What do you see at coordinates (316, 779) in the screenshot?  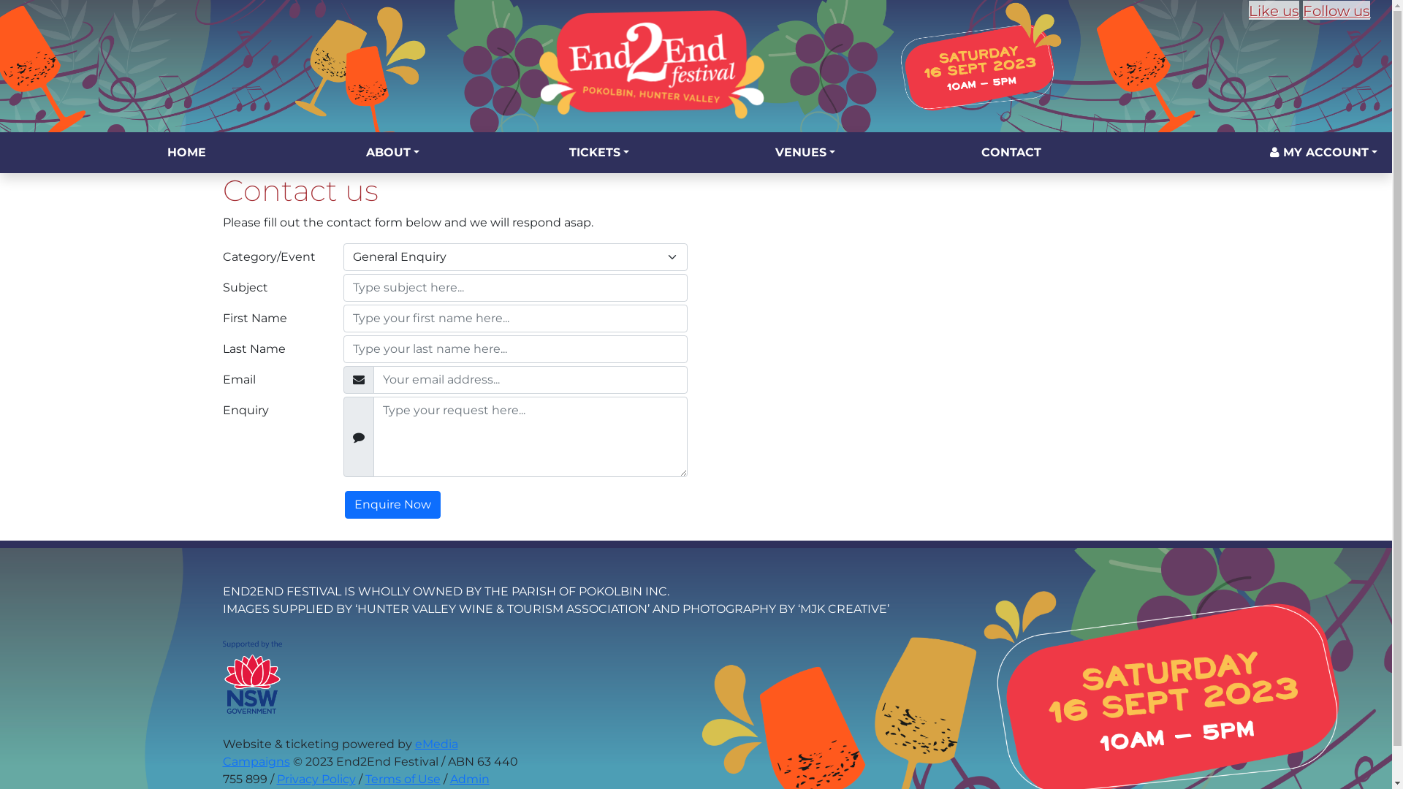 I see `Privacy Policy` at bounding box center [316, 779].